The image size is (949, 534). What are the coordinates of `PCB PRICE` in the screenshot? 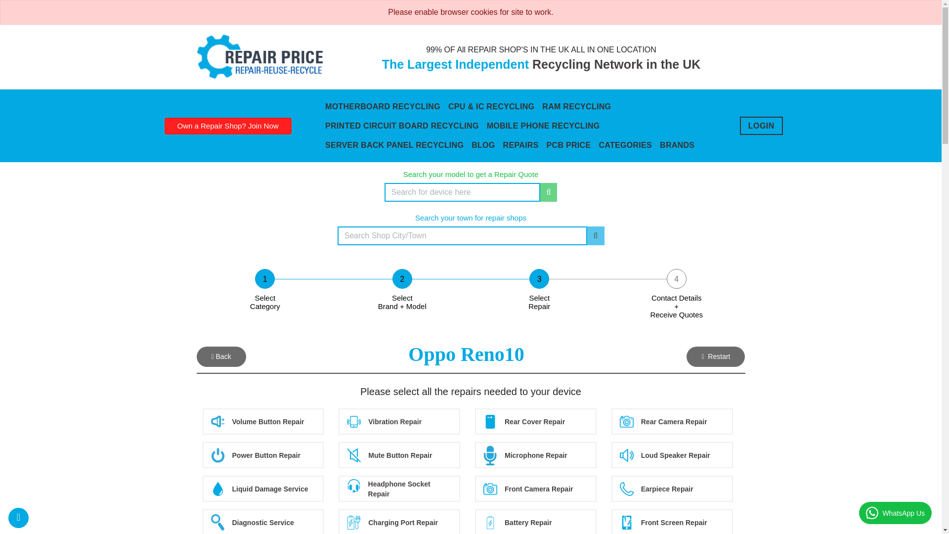 It's located at (568, 145).